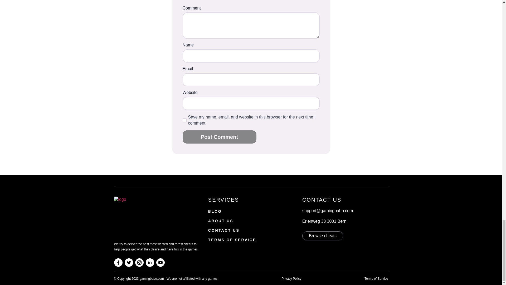  I want to click on Privacy Policy, so click(291, 279).